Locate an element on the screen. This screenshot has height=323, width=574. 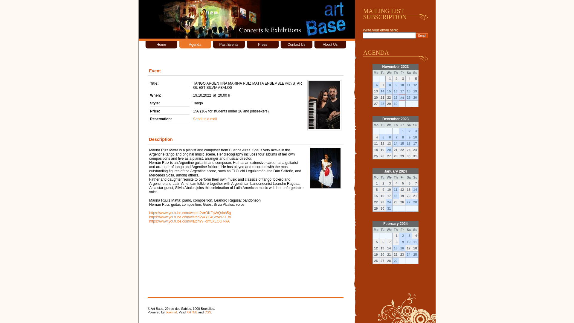
  7 is located at coordinates (396, 137).